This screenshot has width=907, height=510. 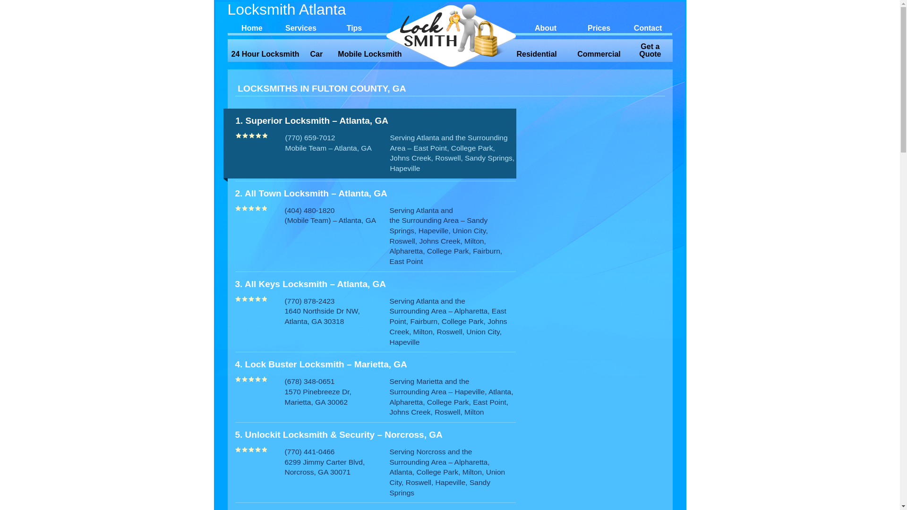 What do you see at coordinates (599, 54) in the screenshot?
I see `Commercial` at bounding box center [599, 54].